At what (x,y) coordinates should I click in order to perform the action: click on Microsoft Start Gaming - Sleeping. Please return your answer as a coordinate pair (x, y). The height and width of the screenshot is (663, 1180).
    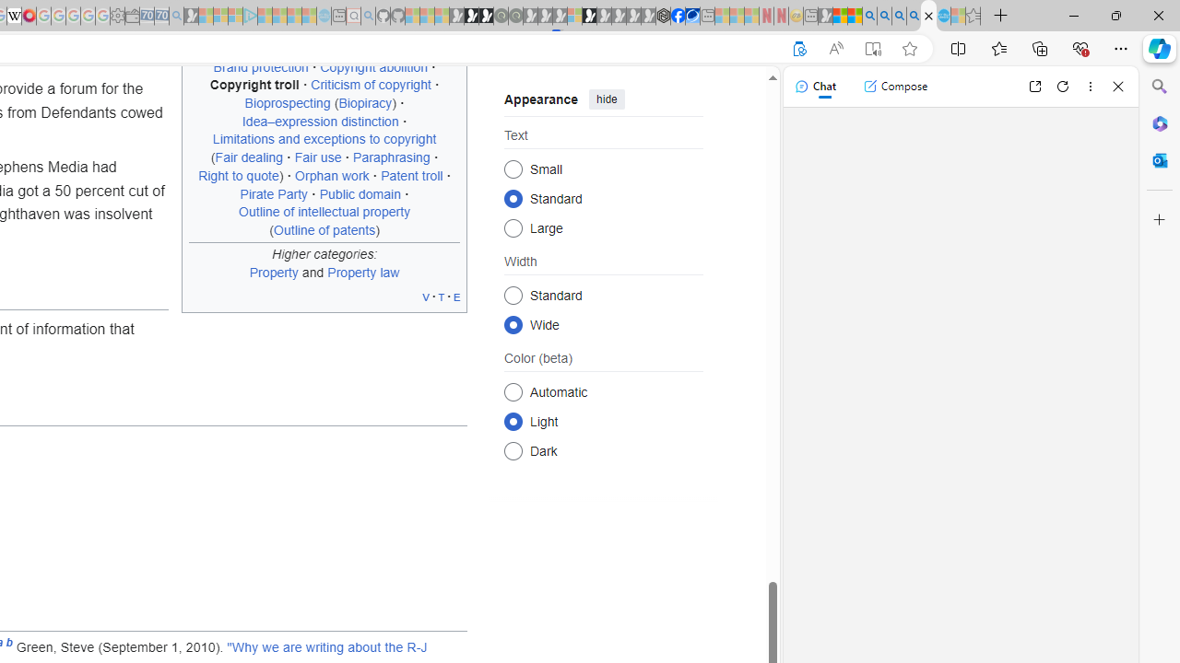
    Looking at the image, I should click on (191, 17).